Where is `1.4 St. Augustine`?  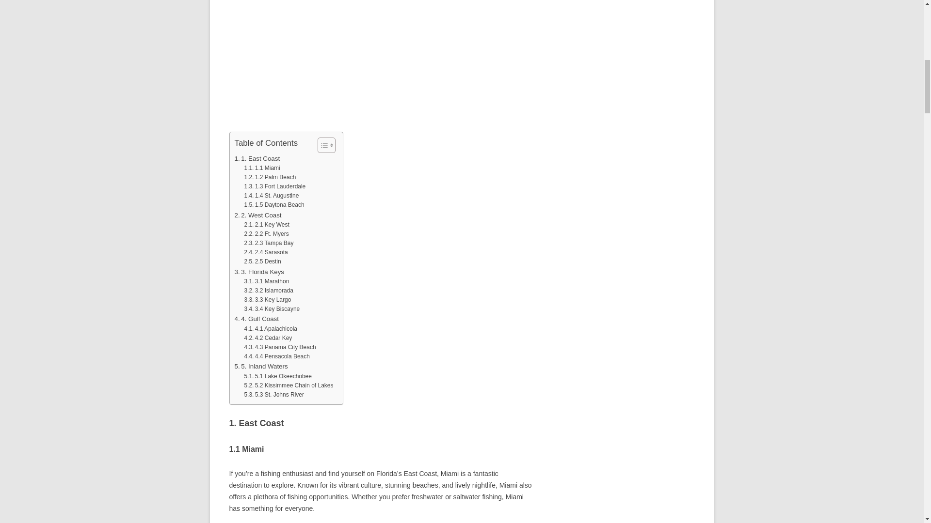 1.4 St. Augustine is located at coordinates (272, 196).